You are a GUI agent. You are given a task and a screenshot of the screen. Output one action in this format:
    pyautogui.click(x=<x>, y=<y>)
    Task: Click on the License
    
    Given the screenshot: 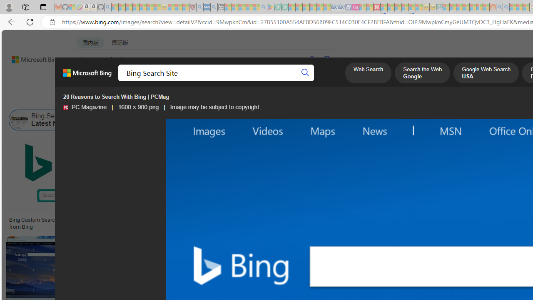 What is the action you would take?
    pyautogui.click(x=276, y=99)
    